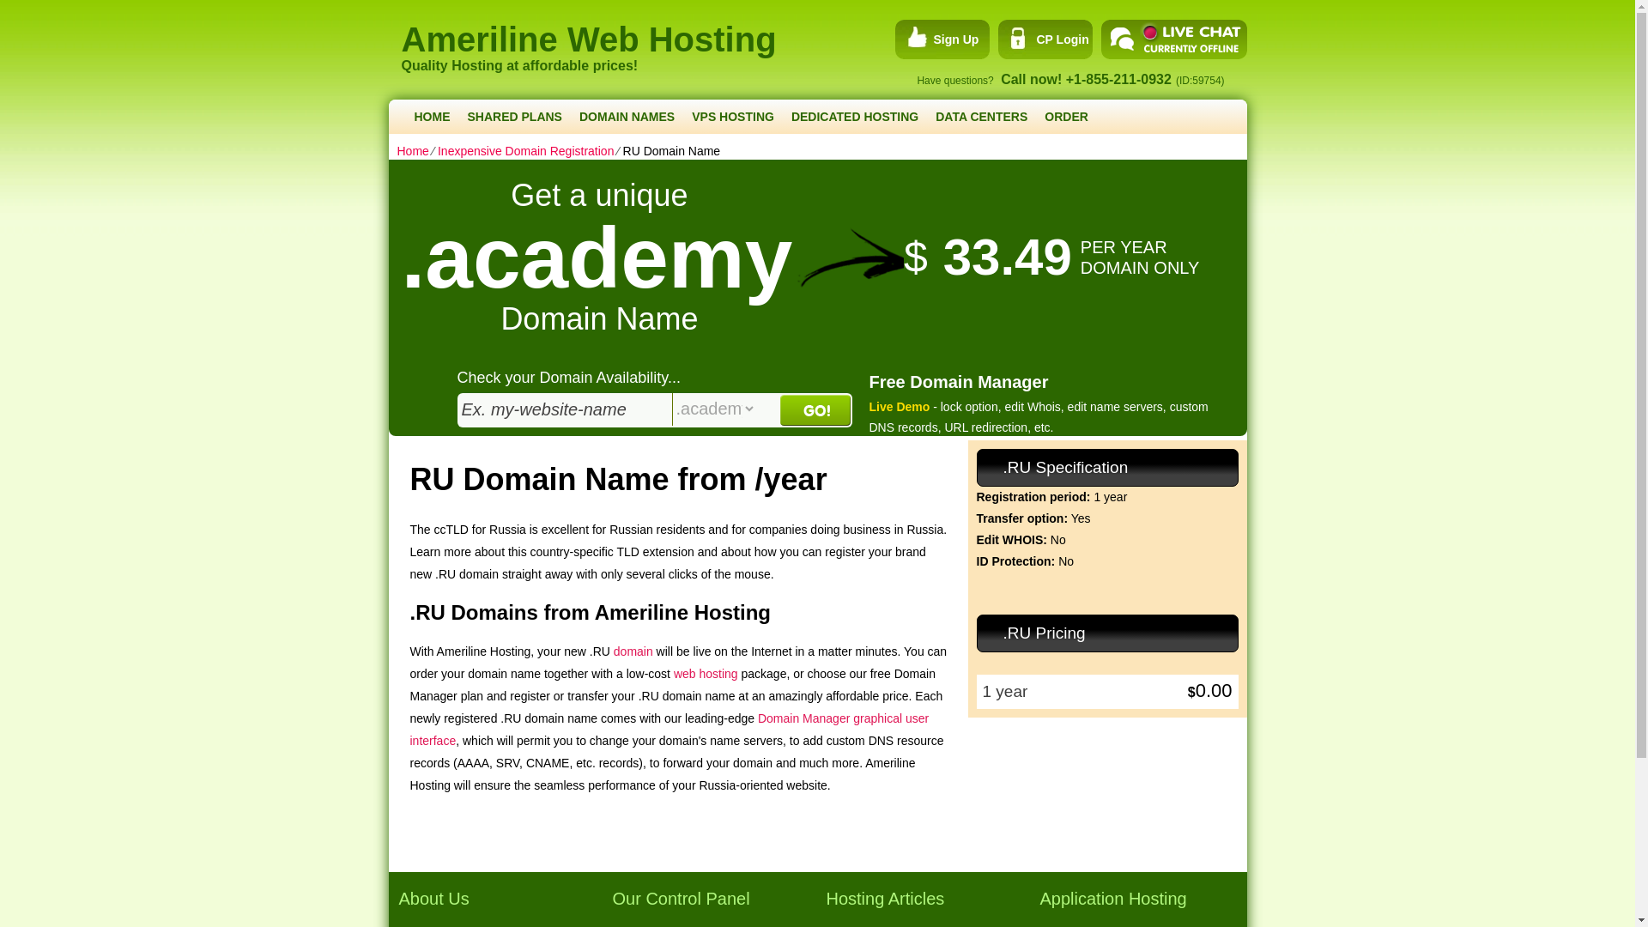 The height and width of the screenshot is (927, 1648). Describe the element at coordinates (855, 116) in the screenshot. I see `DEDICATED HOSTING` at that location.